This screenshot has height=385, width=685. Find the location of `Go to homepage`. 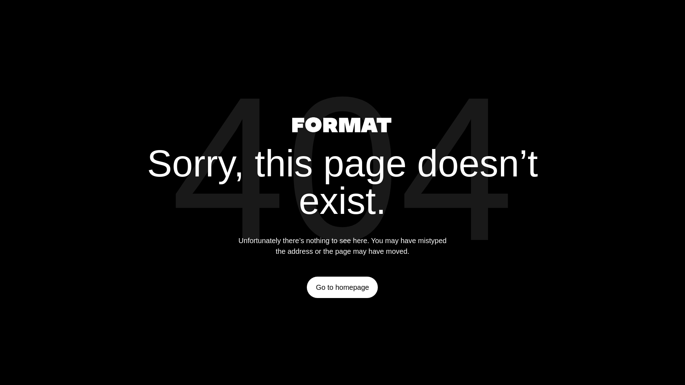

Go to homepage is located at coordinates (342, 287).